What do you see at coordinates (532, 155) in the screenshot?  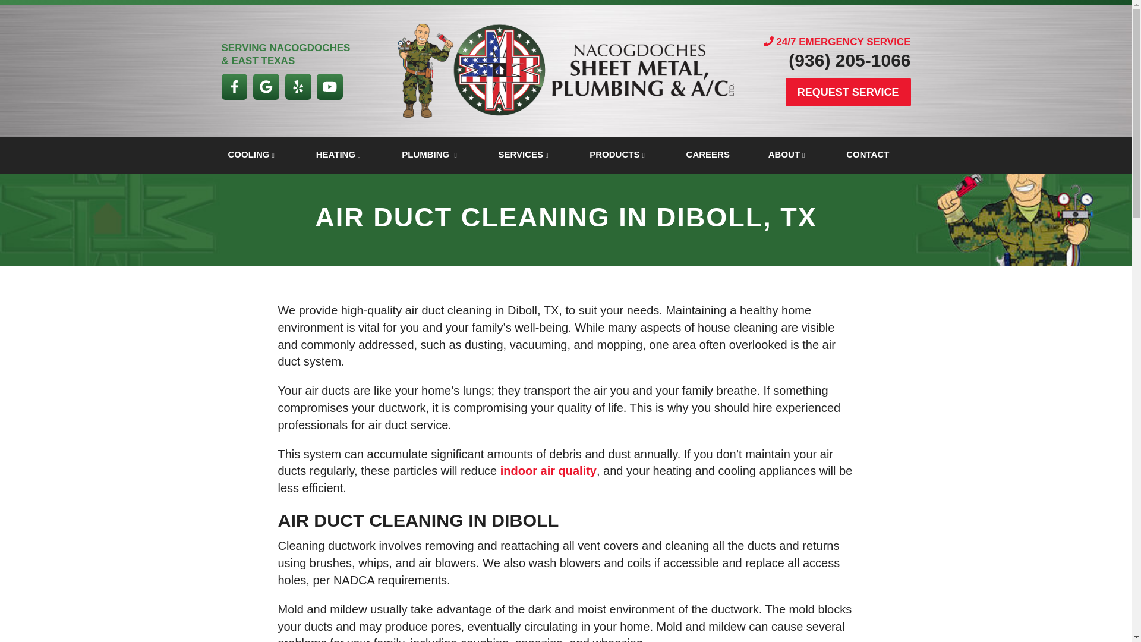 I see `SERVICES` at bounding box center [532, 155].